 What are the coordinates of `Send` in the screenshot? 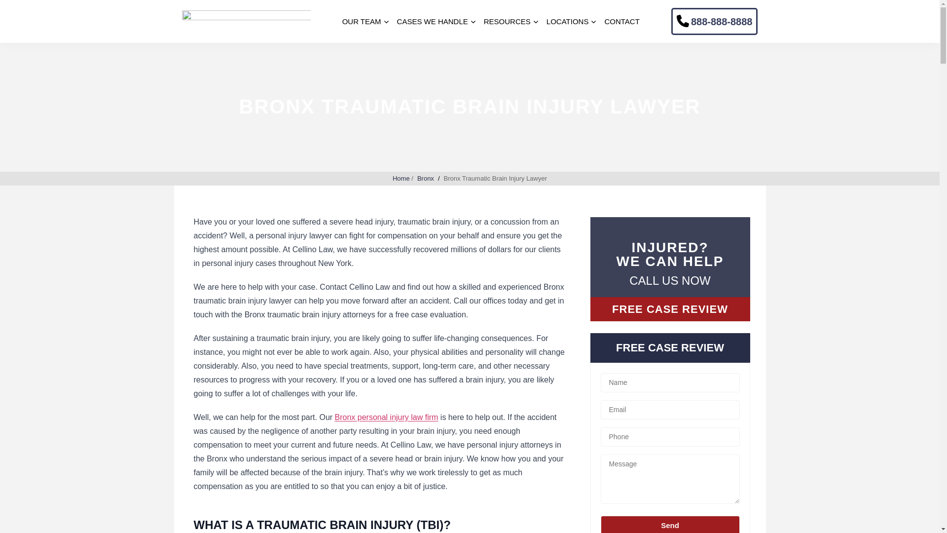 It's located at (670, 524).